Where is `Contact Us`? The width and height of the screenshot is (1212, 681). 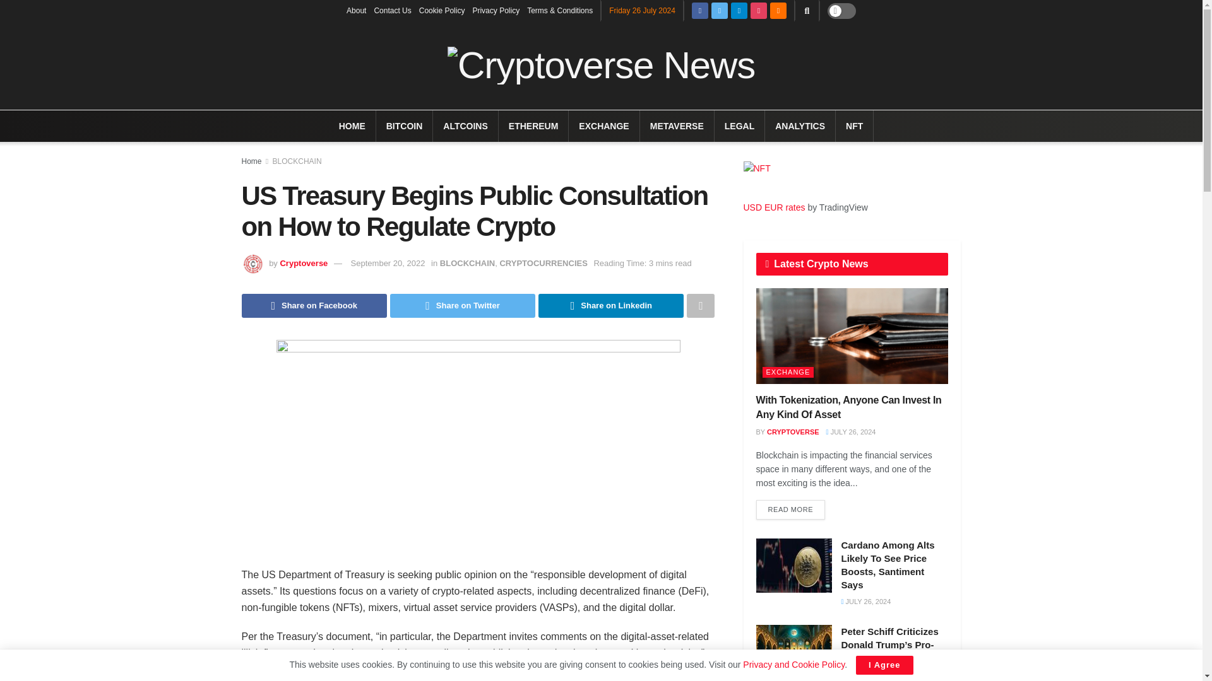
Contact Us is located at coordinates (391, 10).